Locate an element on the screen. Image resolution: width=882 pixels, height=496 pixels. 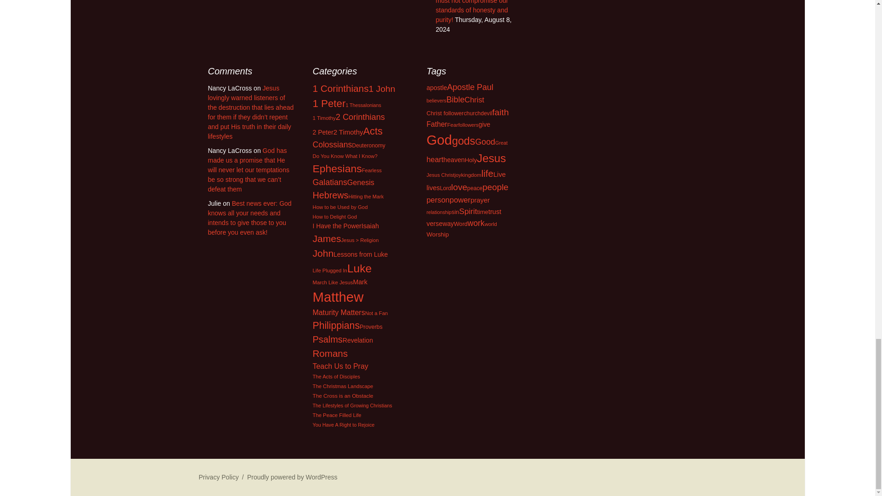
1 Corinthians is located at coordinates (340, 88).